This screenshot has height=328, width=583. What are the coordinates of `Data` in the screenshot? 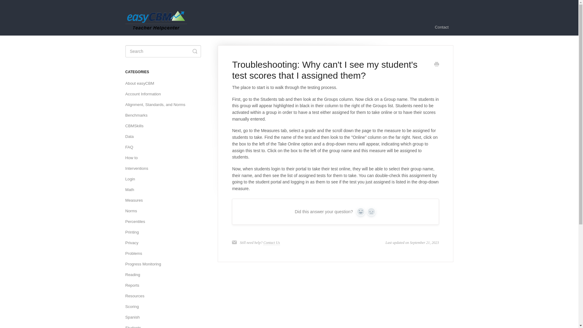 It's located at (132, 137).